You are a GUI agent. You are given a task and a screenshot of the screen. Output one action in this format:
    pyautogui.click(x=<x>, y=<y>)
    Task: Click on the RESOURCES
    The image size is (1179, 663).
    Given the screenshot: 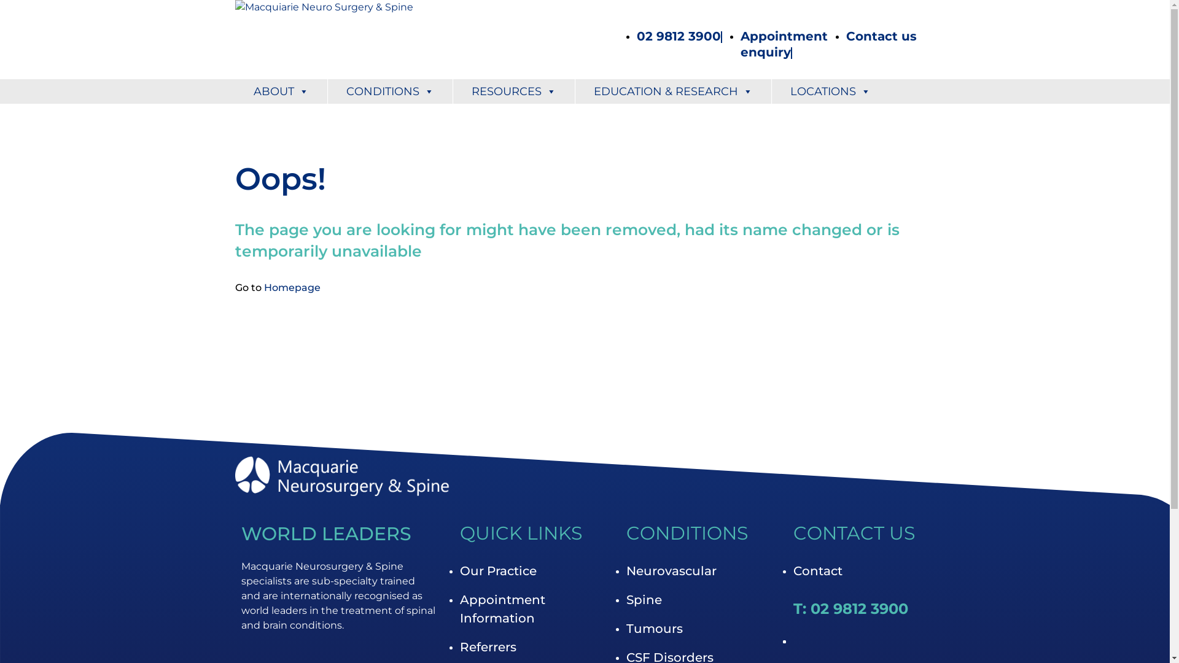 What is the action you would take?
    pyautogui.click(x=514, y=91)
    